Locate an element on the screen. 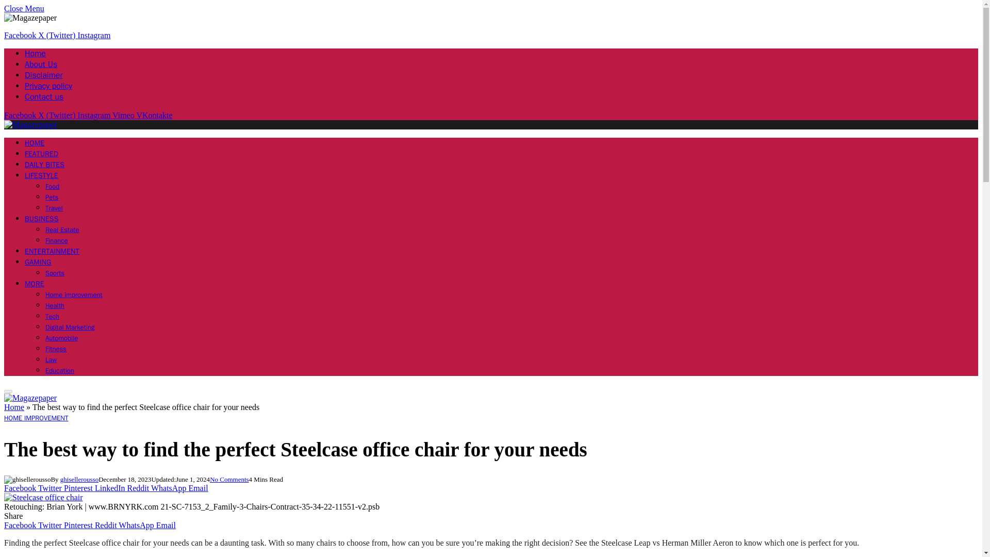 The height and width of the screenshot is (557, 990). Real Estate is located at coordinates (62, 230).